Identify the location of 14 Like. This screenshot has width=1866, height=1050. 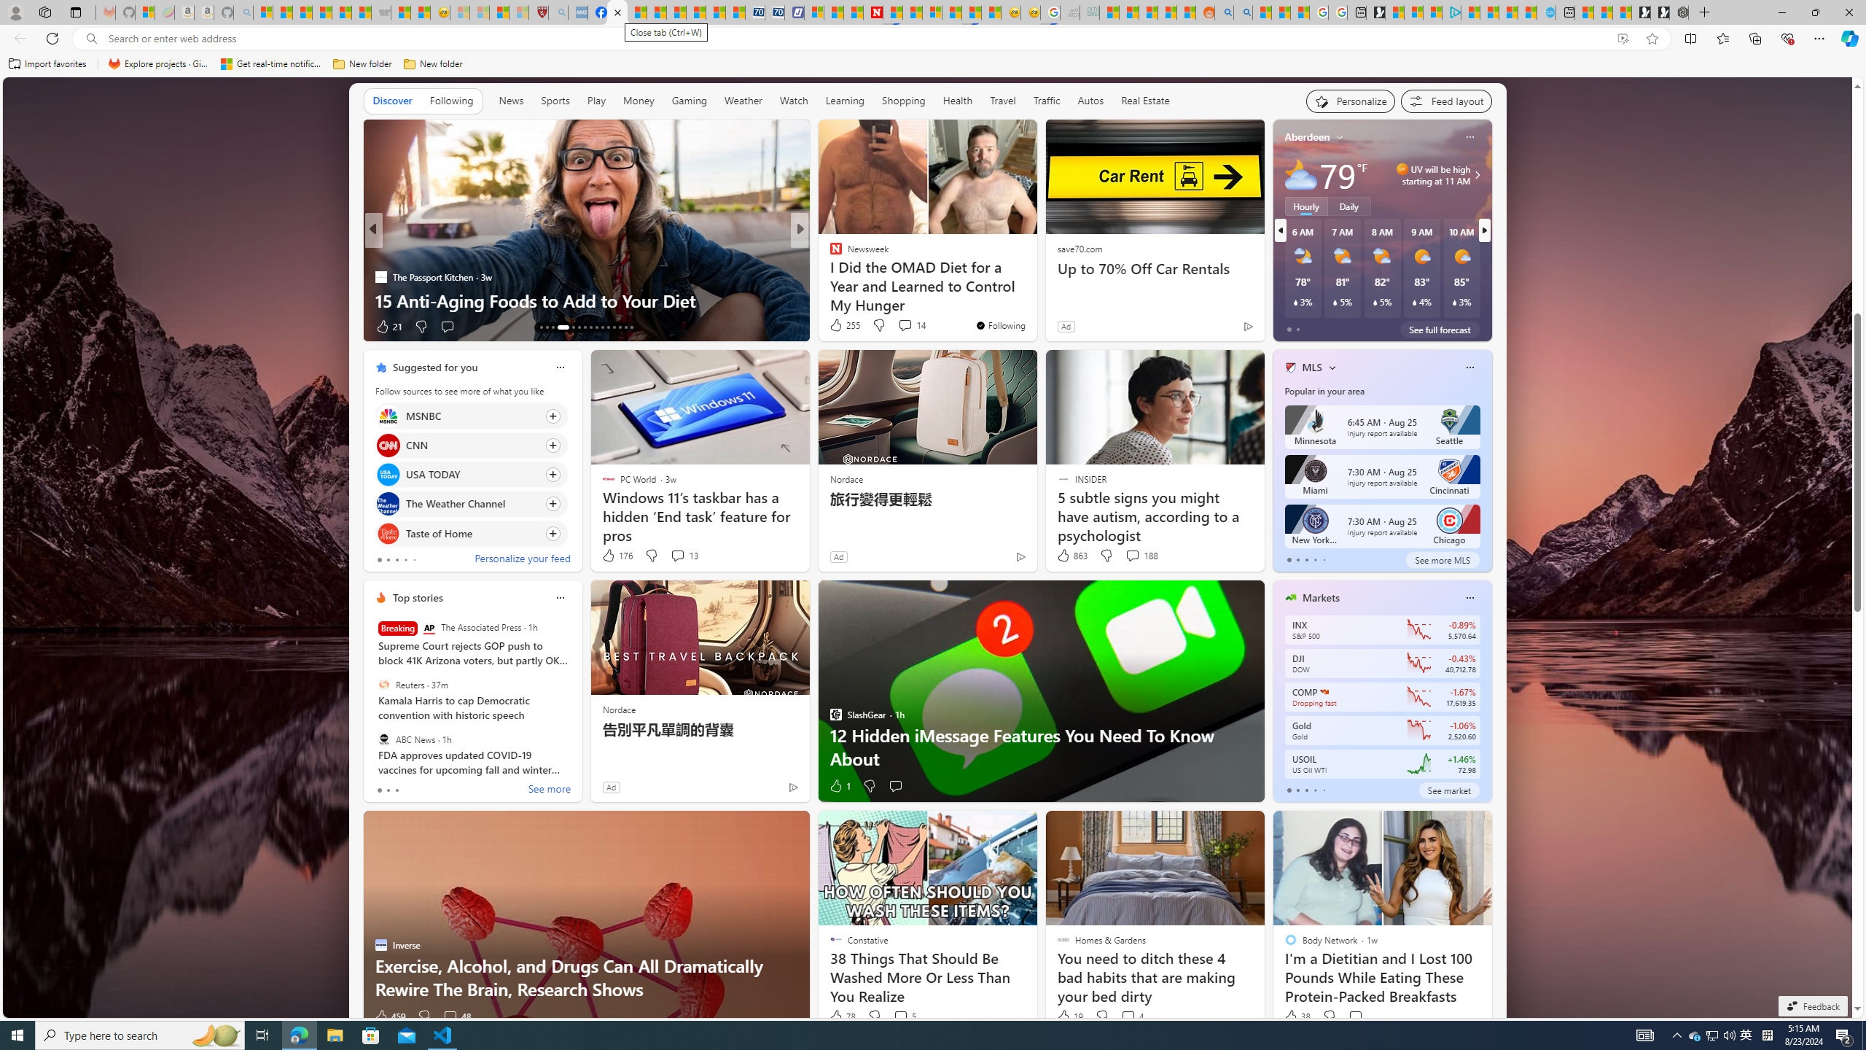
(837, 327).